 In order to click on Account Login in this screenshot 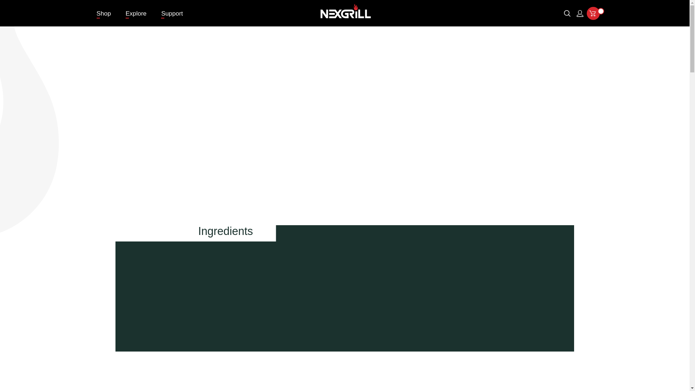, I will do `click(580, 13)`.